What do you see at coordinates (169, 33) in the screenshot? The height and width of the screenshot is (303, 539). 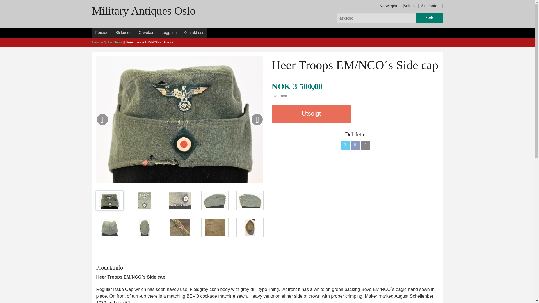 I see `Logg inn` at bounding box center [169, 33].